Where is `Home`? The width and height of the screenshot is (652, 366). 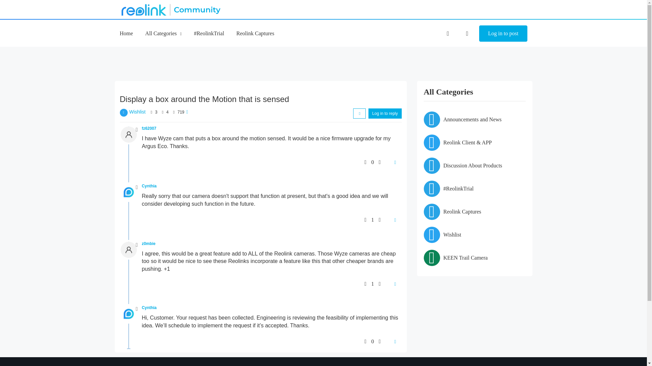 Home is located at coordinates (126, 33).